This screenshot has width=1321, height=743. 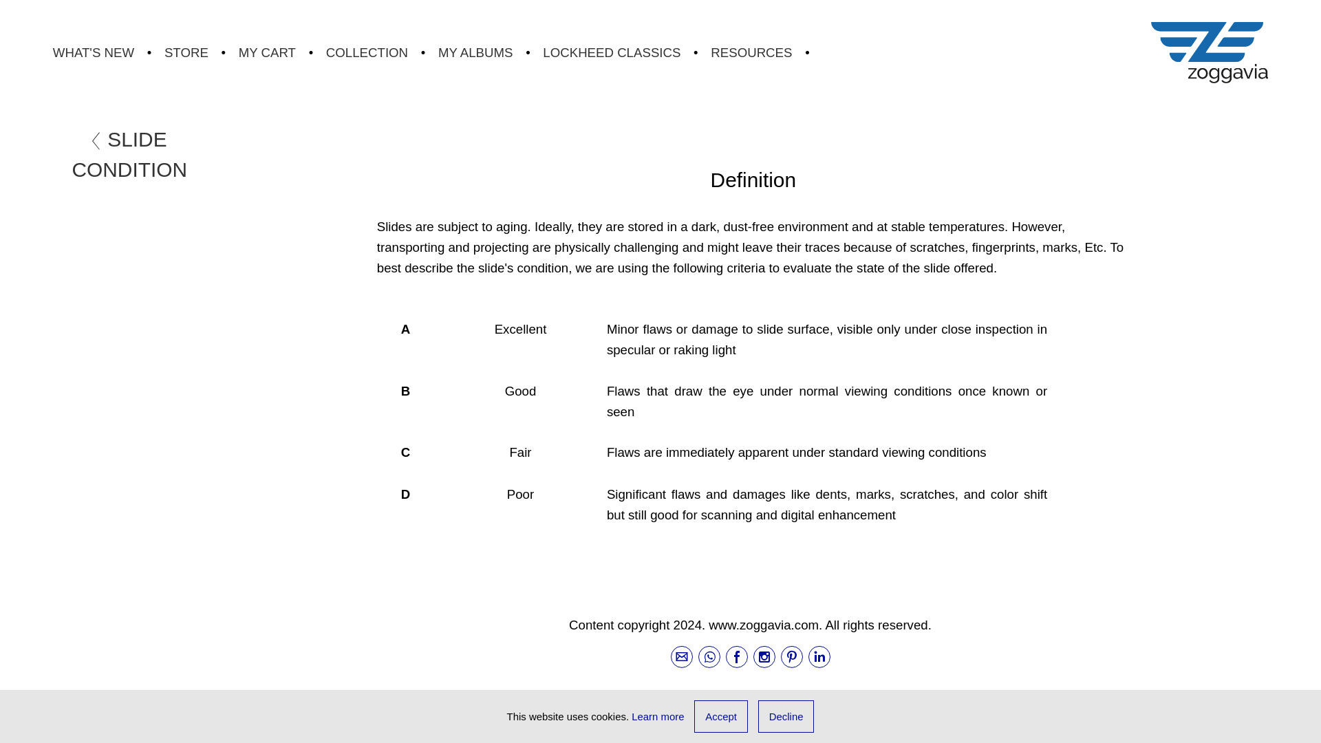 I want to click on Decline, so click(x=786, y=716).